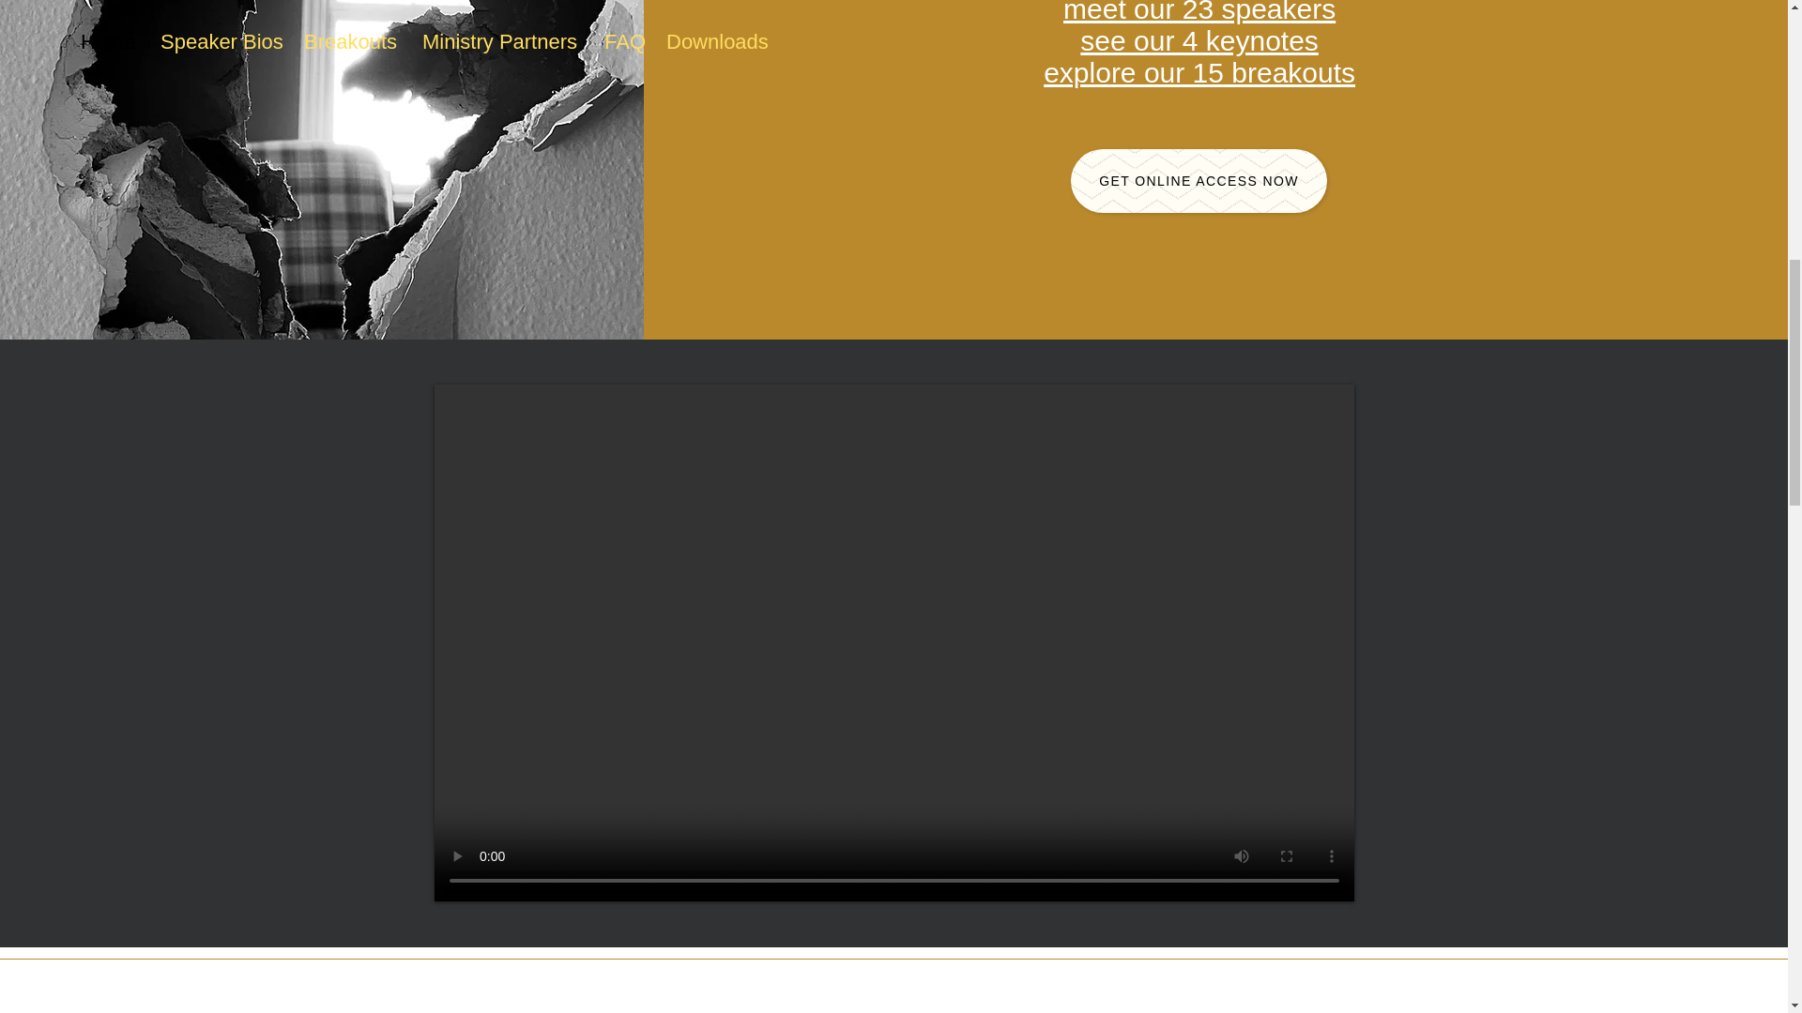 The image size is (1802, 1013). What do you see at coordinates (1199, 11) in the screenshot?
I see `meet our 23 speakers` at bounding box center [1199, 11].